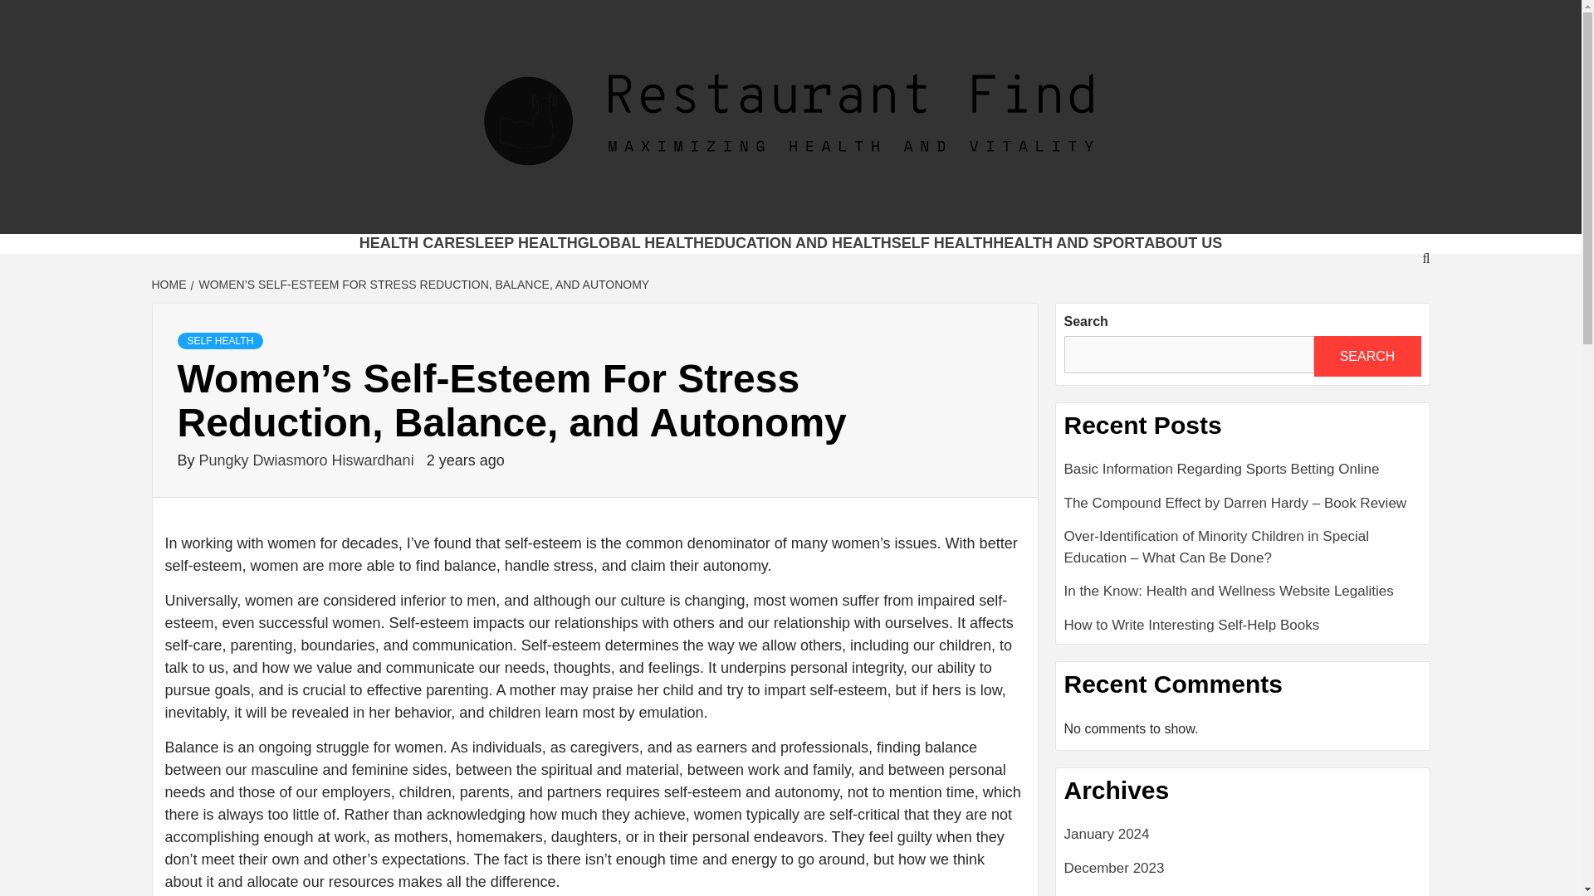  Describe the element at coordinates (1243, 893) in the screenshot. I see `November 2023` at that location.